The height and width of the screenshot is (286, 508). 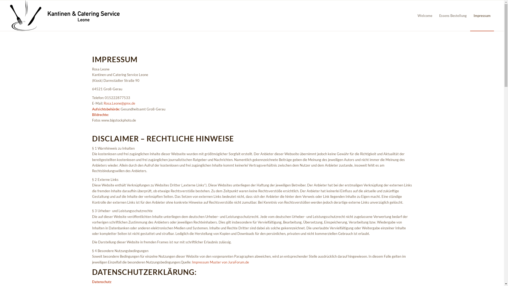 What do you see at coordinates (453, 16) in the screenshot?
I see `Essens Bestellung` at bounding box center [453, 16].